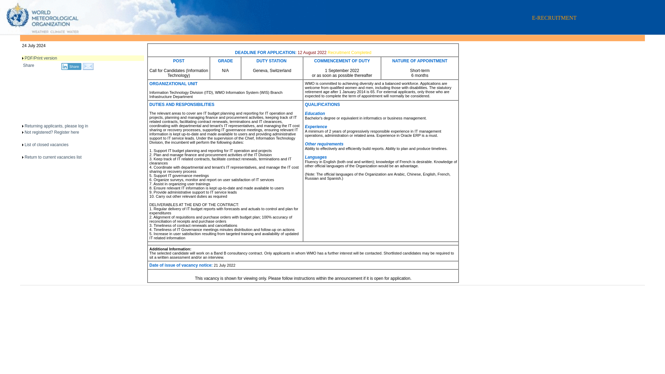 The height and width of the screenshot is (374, 665). What do you see at coordinates (71, 66) in the screenshot?
I see `Share` at bounding box center [71, 66].